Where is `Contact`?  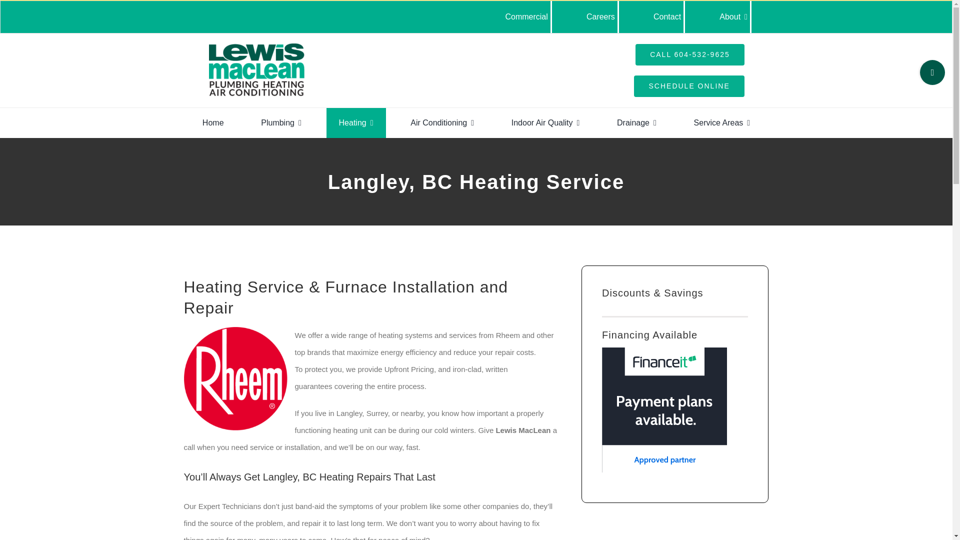
Contact is located at coordinates (669, 17).